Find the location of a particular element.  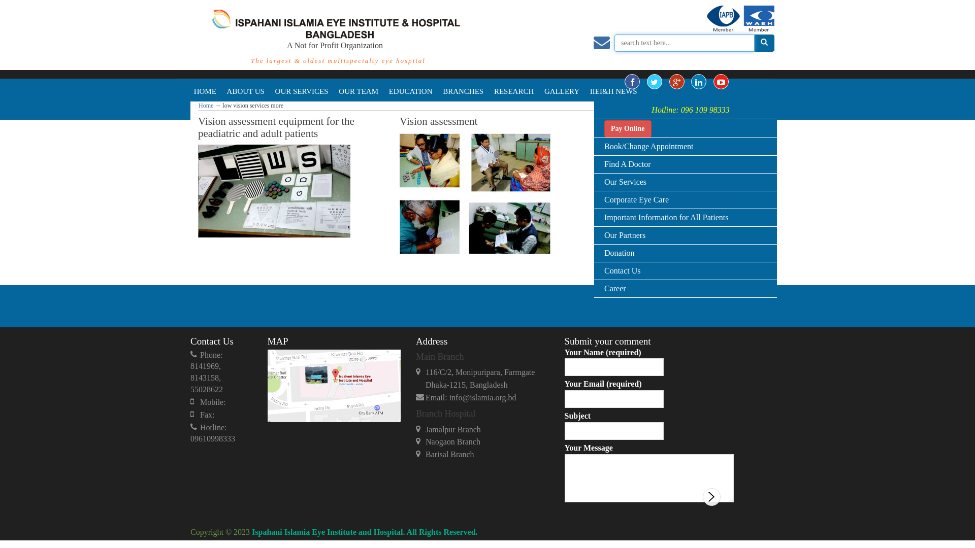

OUR SERVICES is located at coordinates (304, 90).